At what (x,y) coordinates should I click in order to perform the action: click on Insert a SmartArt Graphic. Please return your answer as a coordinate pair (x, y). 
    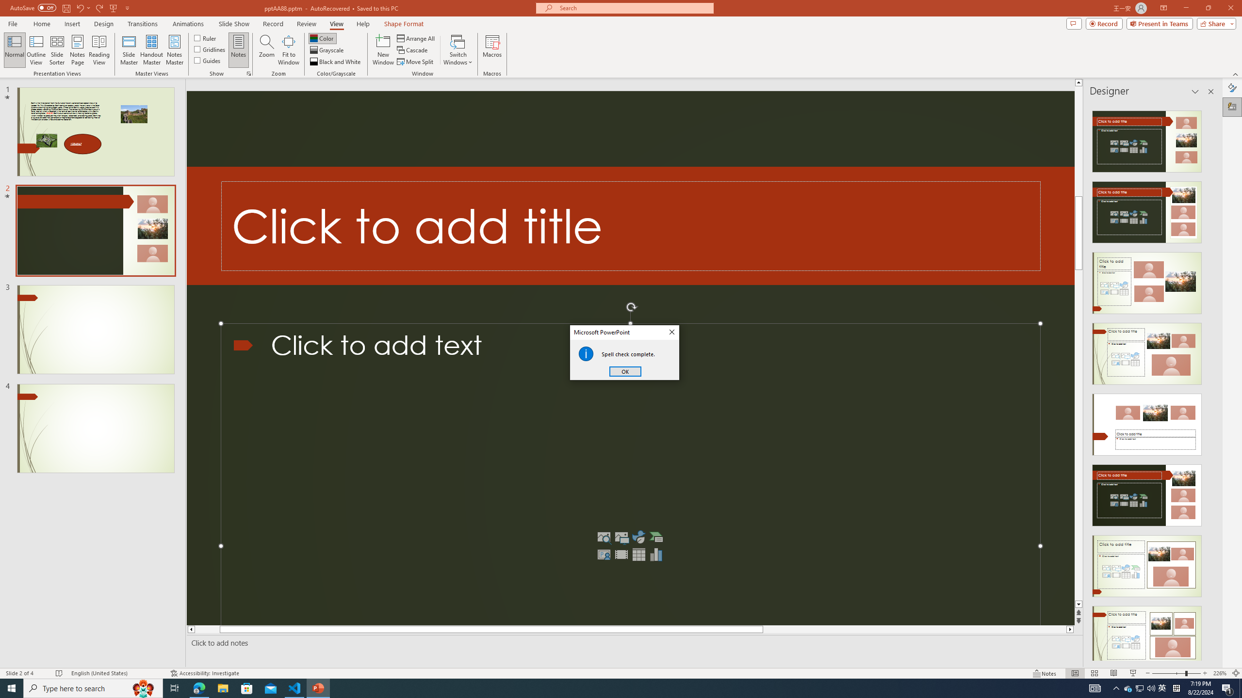
    Looking at the image, I should click on (656, 537).